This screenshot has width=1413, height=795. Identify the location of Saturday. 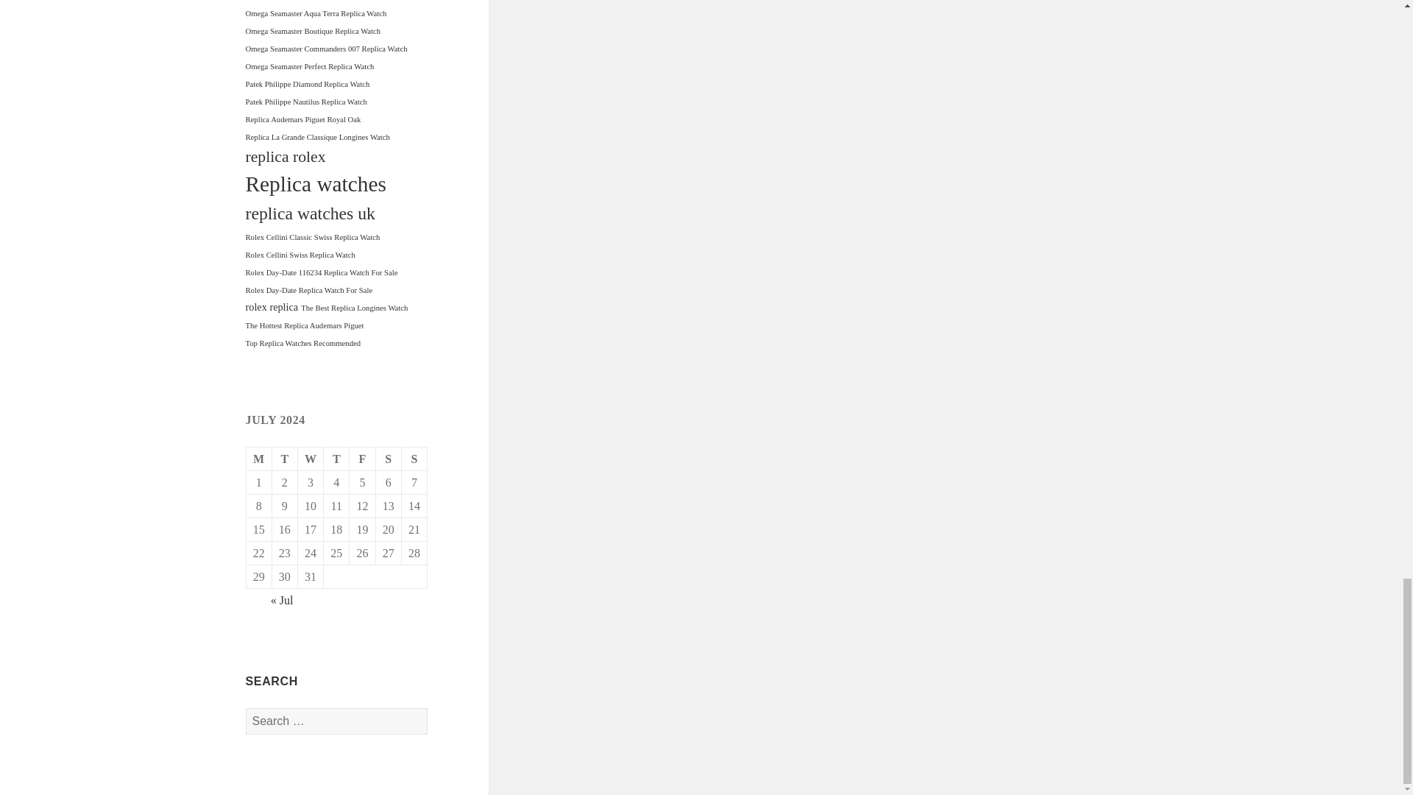
(389, 459).